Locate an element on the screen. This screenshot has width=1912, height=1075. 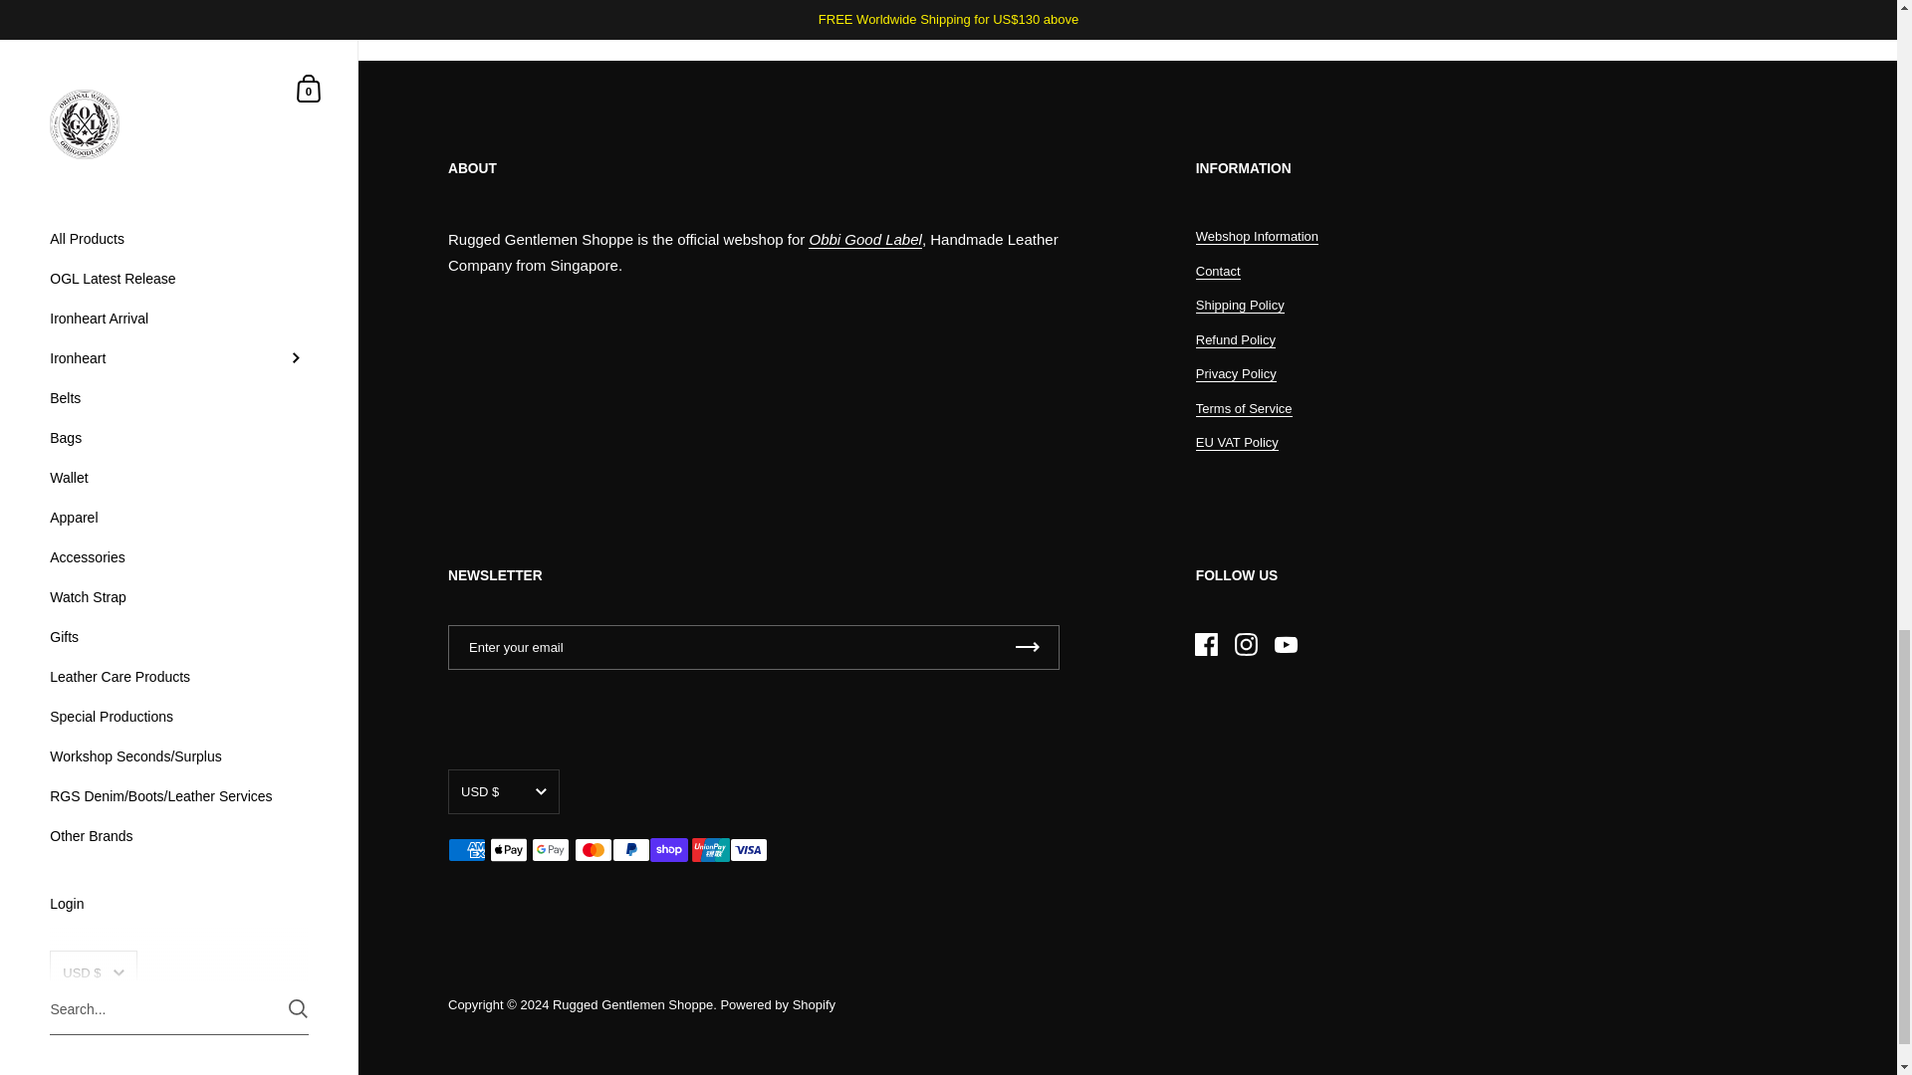
Mastercard is located at coordinates (594, 850).